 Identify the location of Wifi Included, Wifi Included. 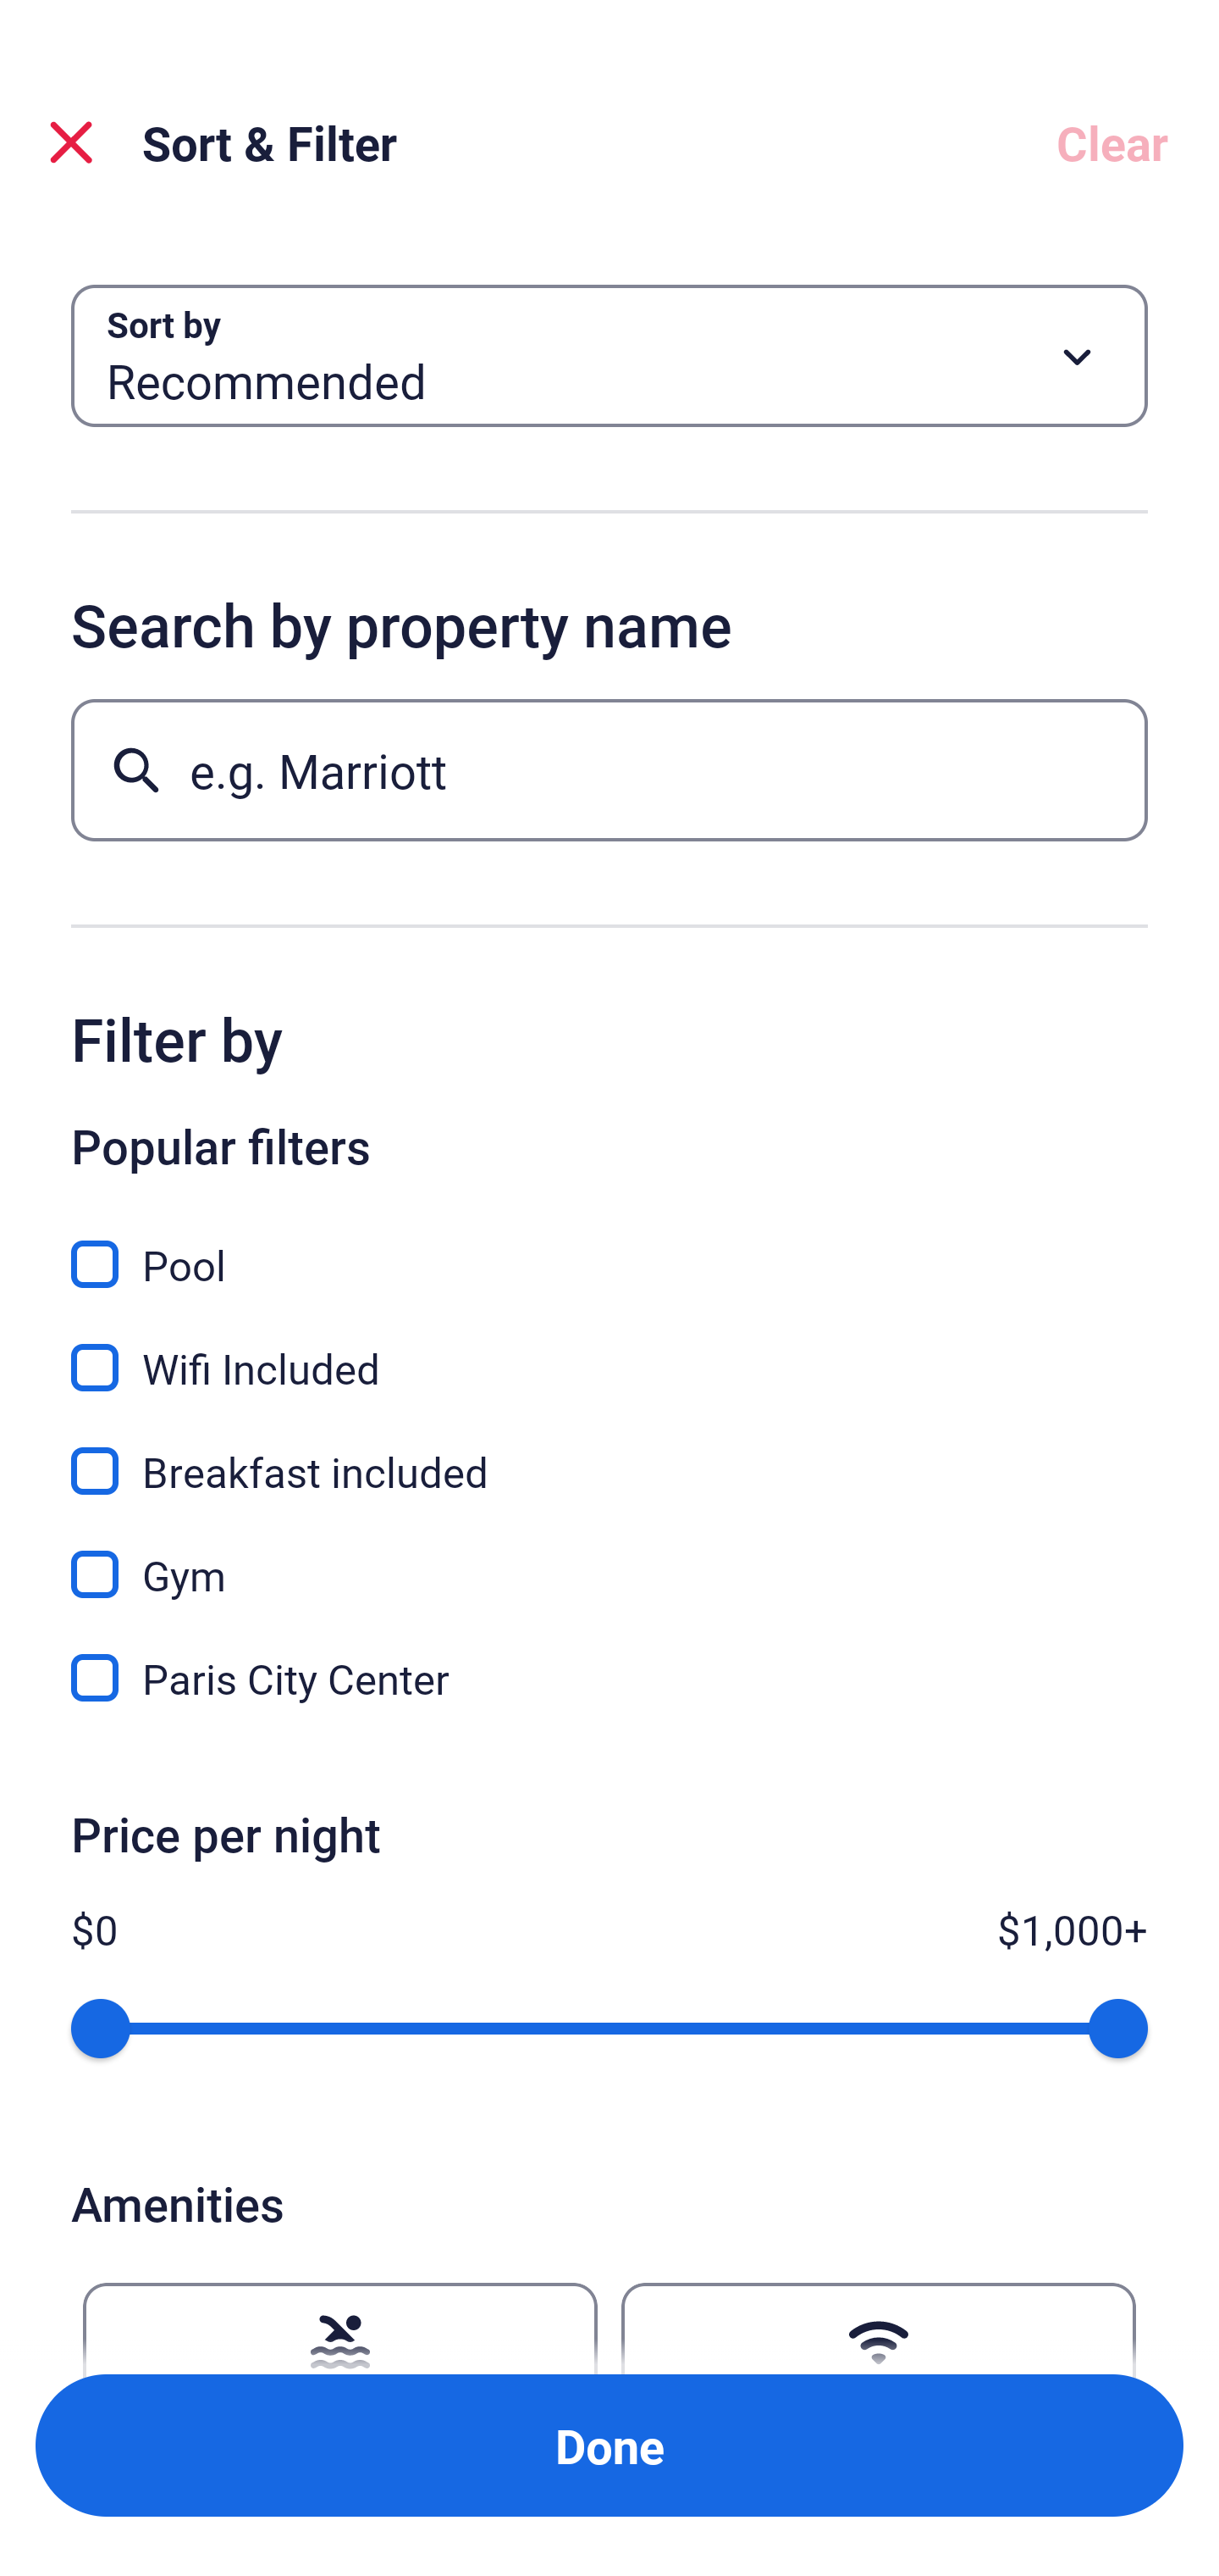
(609, 1349).